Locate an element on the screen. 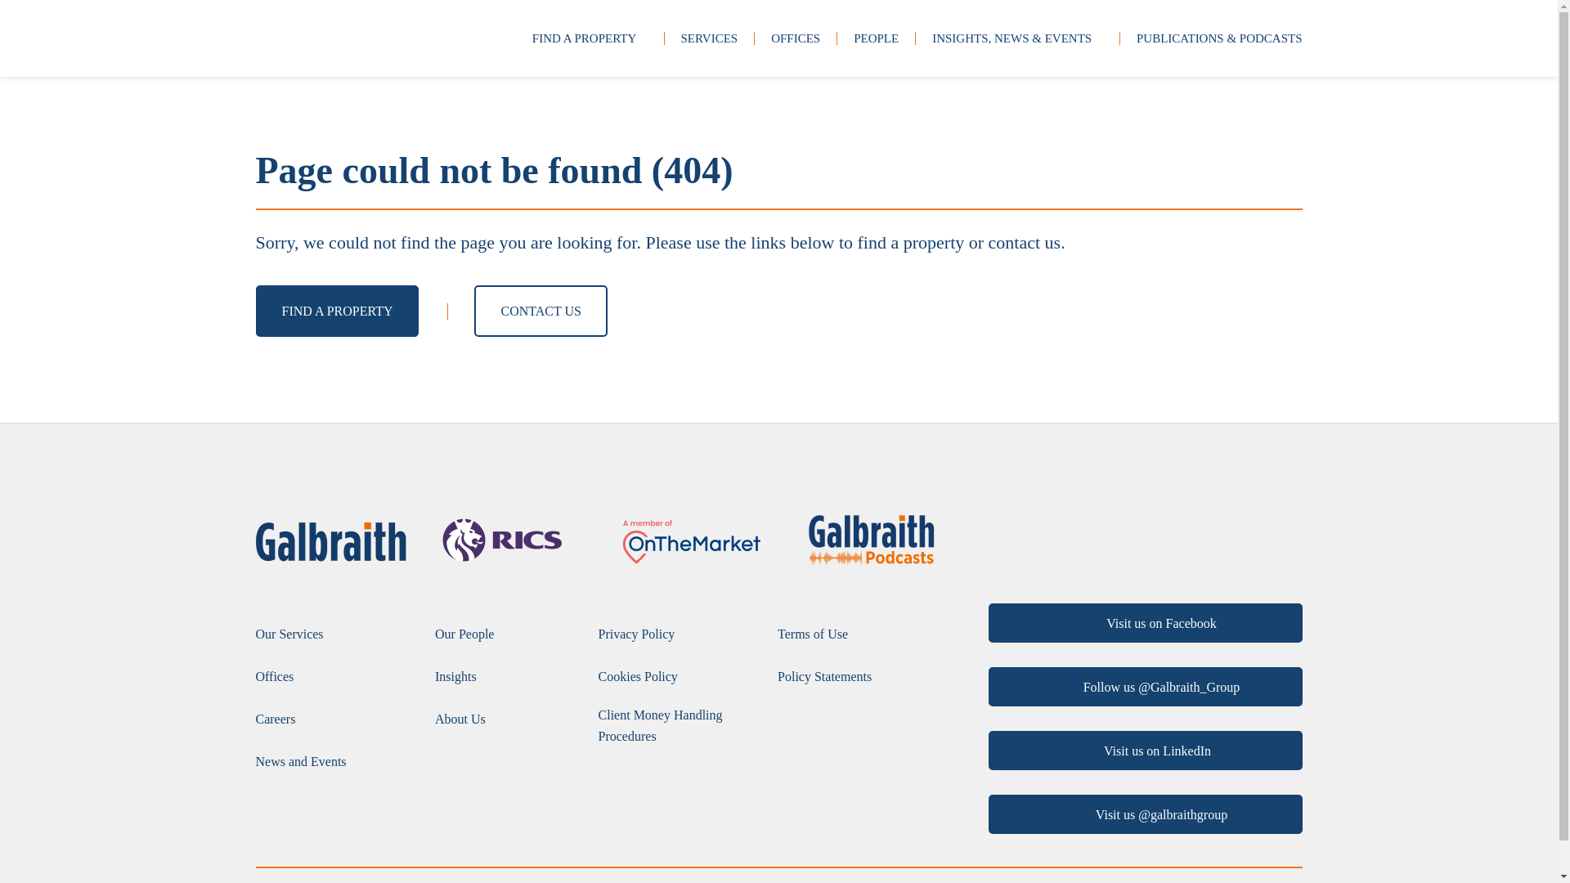 The width and height of the screenshot is (1570, 883). Terms of Use is located at coordinates (812, 634).